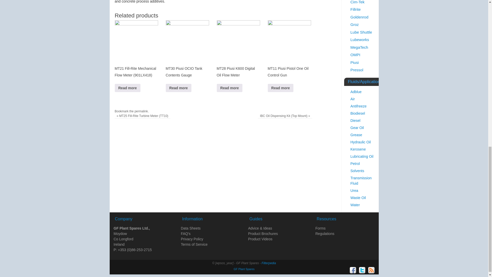 The height and width of the screenshot is (277, 492). What do you see at coordinates (280, 88) in the screenshot?
I see `Read more` at bounding box center [280, 88].